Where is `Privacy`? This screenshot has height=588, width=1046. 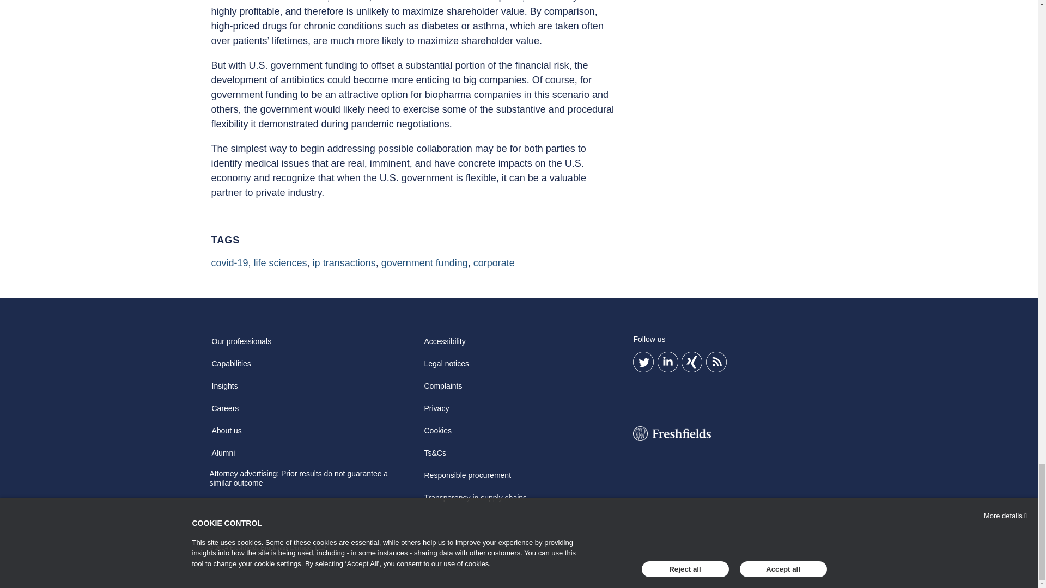 Privacy is located at coordinates (436, 412).